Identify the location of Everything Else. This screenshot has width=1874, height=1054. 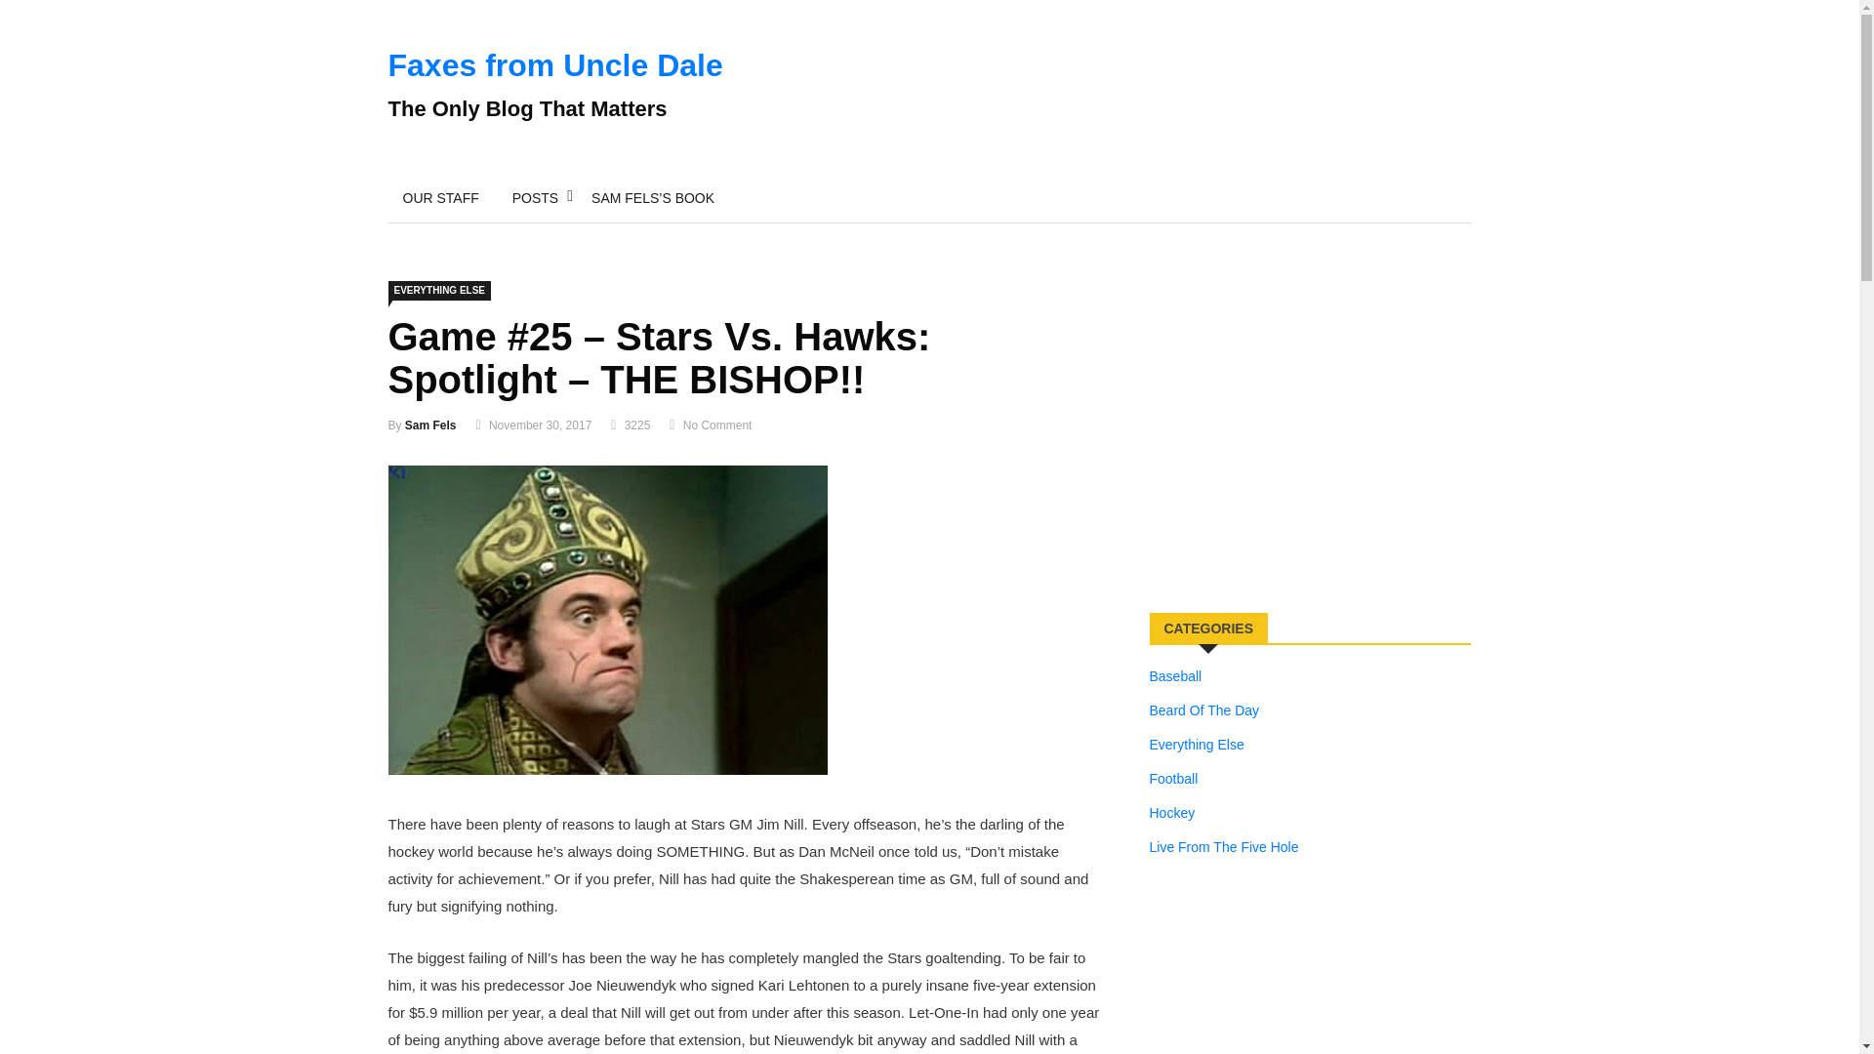
(1197, 744).